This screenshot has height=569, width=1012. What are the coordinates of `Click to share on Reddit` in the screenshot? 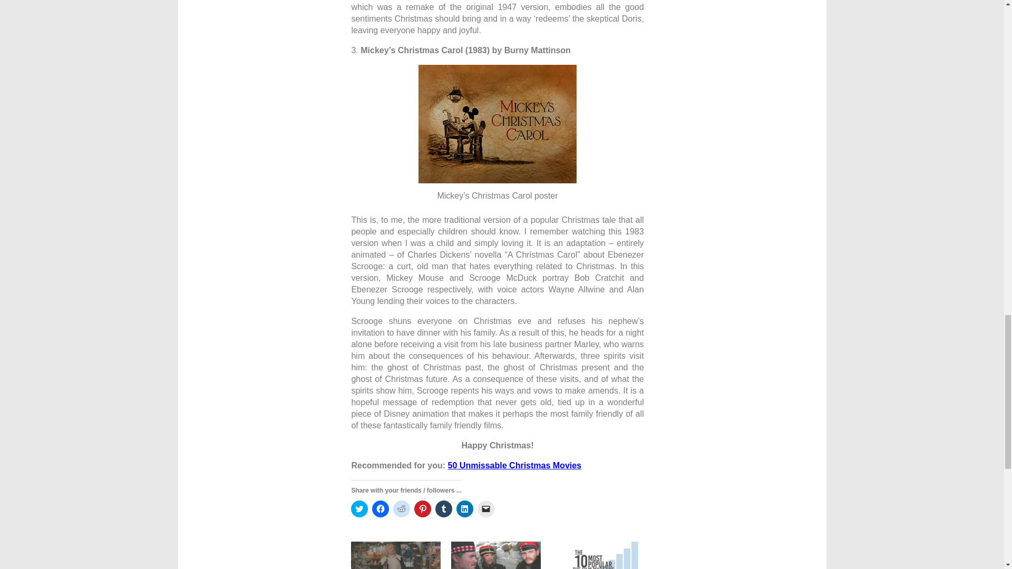 It's located at (402, 509).